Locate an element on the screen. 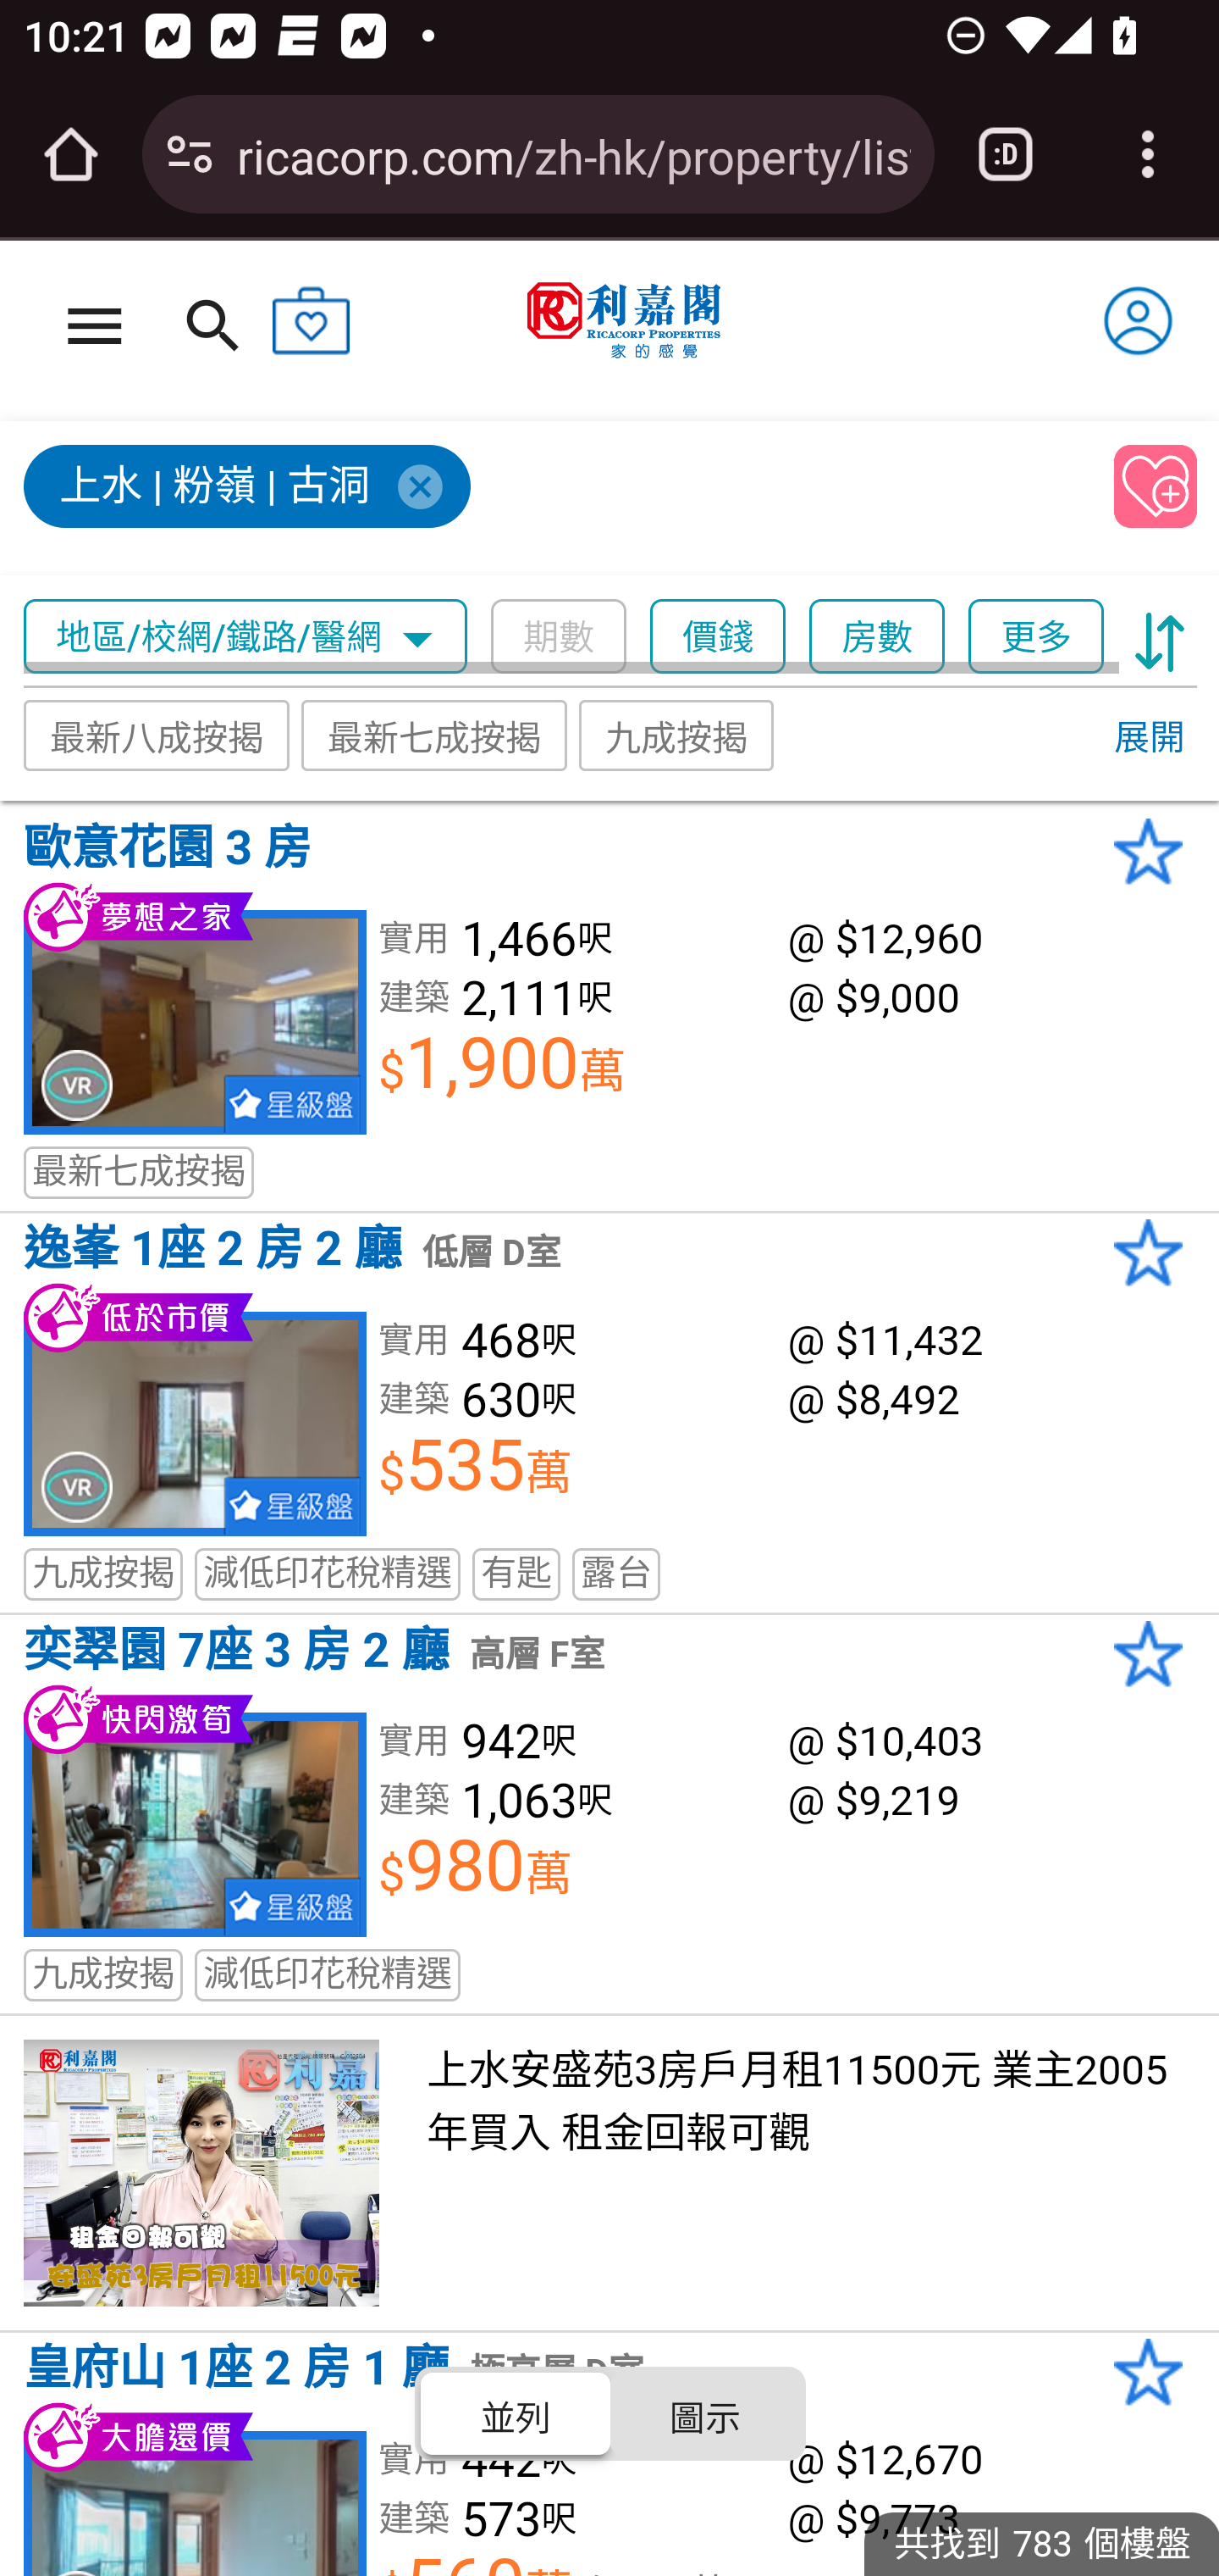 Image resolution: width=1219 pixels, height=2576 pixels. Switch or close tabs is located at coordinates (1006, 154).